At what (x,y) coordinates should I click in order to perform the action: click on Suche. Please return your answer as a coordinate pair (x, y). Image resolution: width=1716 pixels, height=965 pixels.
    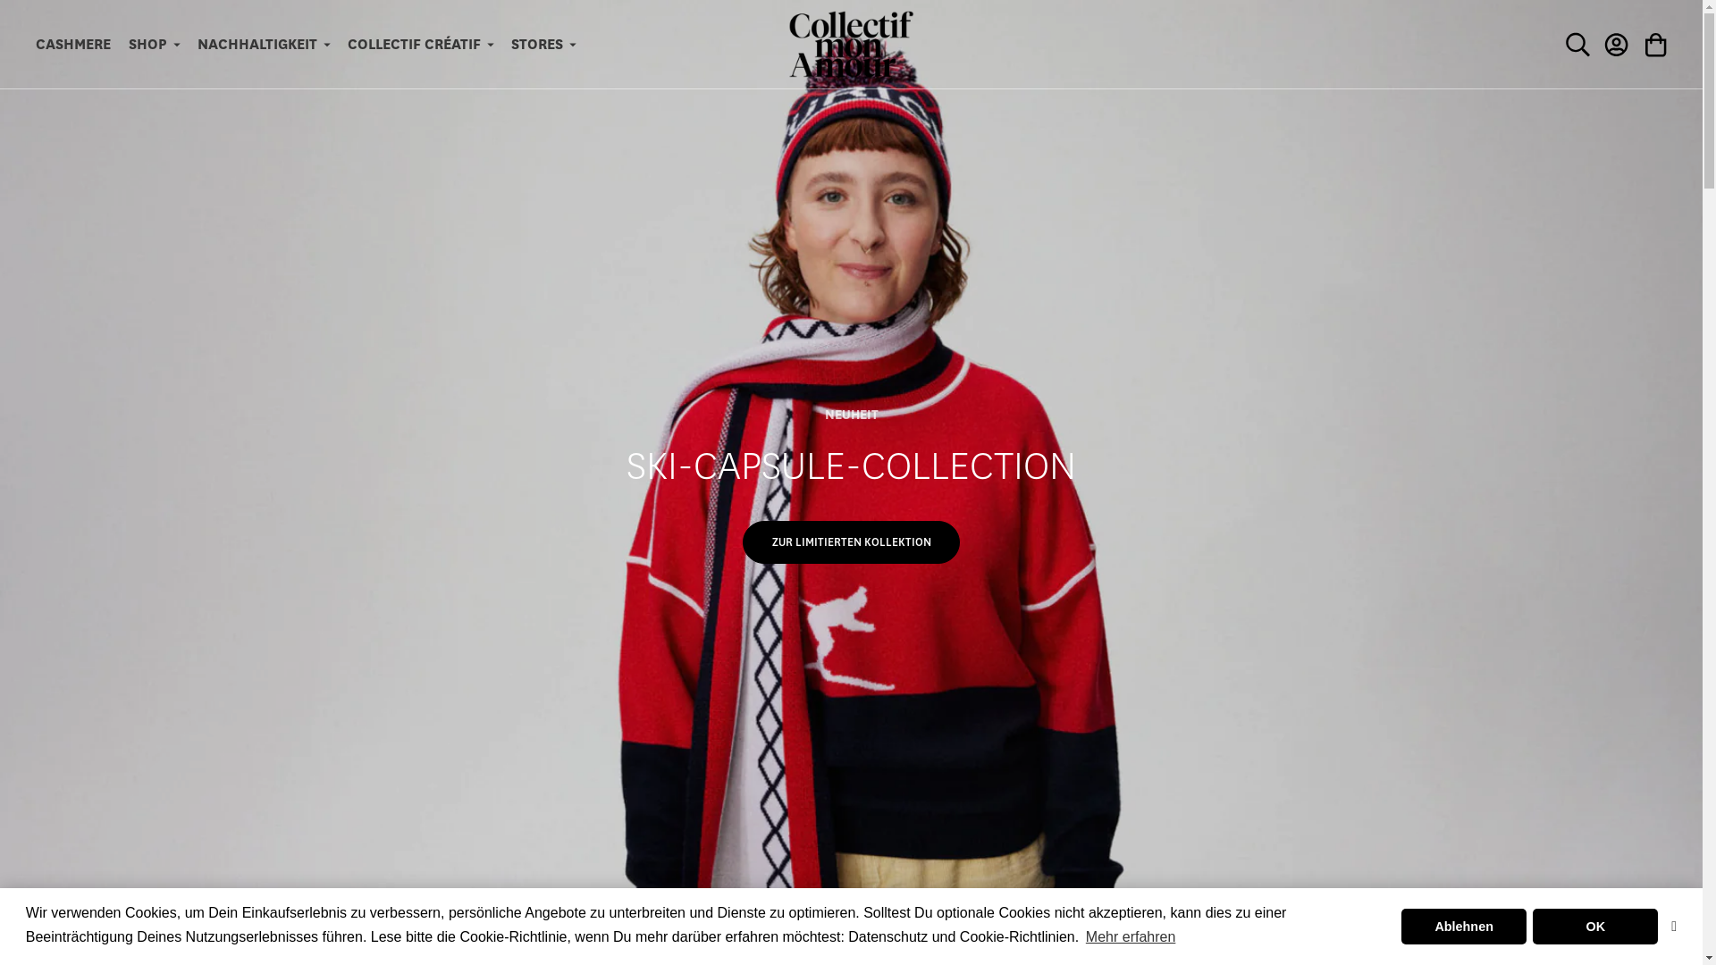
    Looking at the image, I should click on (1577, 45).